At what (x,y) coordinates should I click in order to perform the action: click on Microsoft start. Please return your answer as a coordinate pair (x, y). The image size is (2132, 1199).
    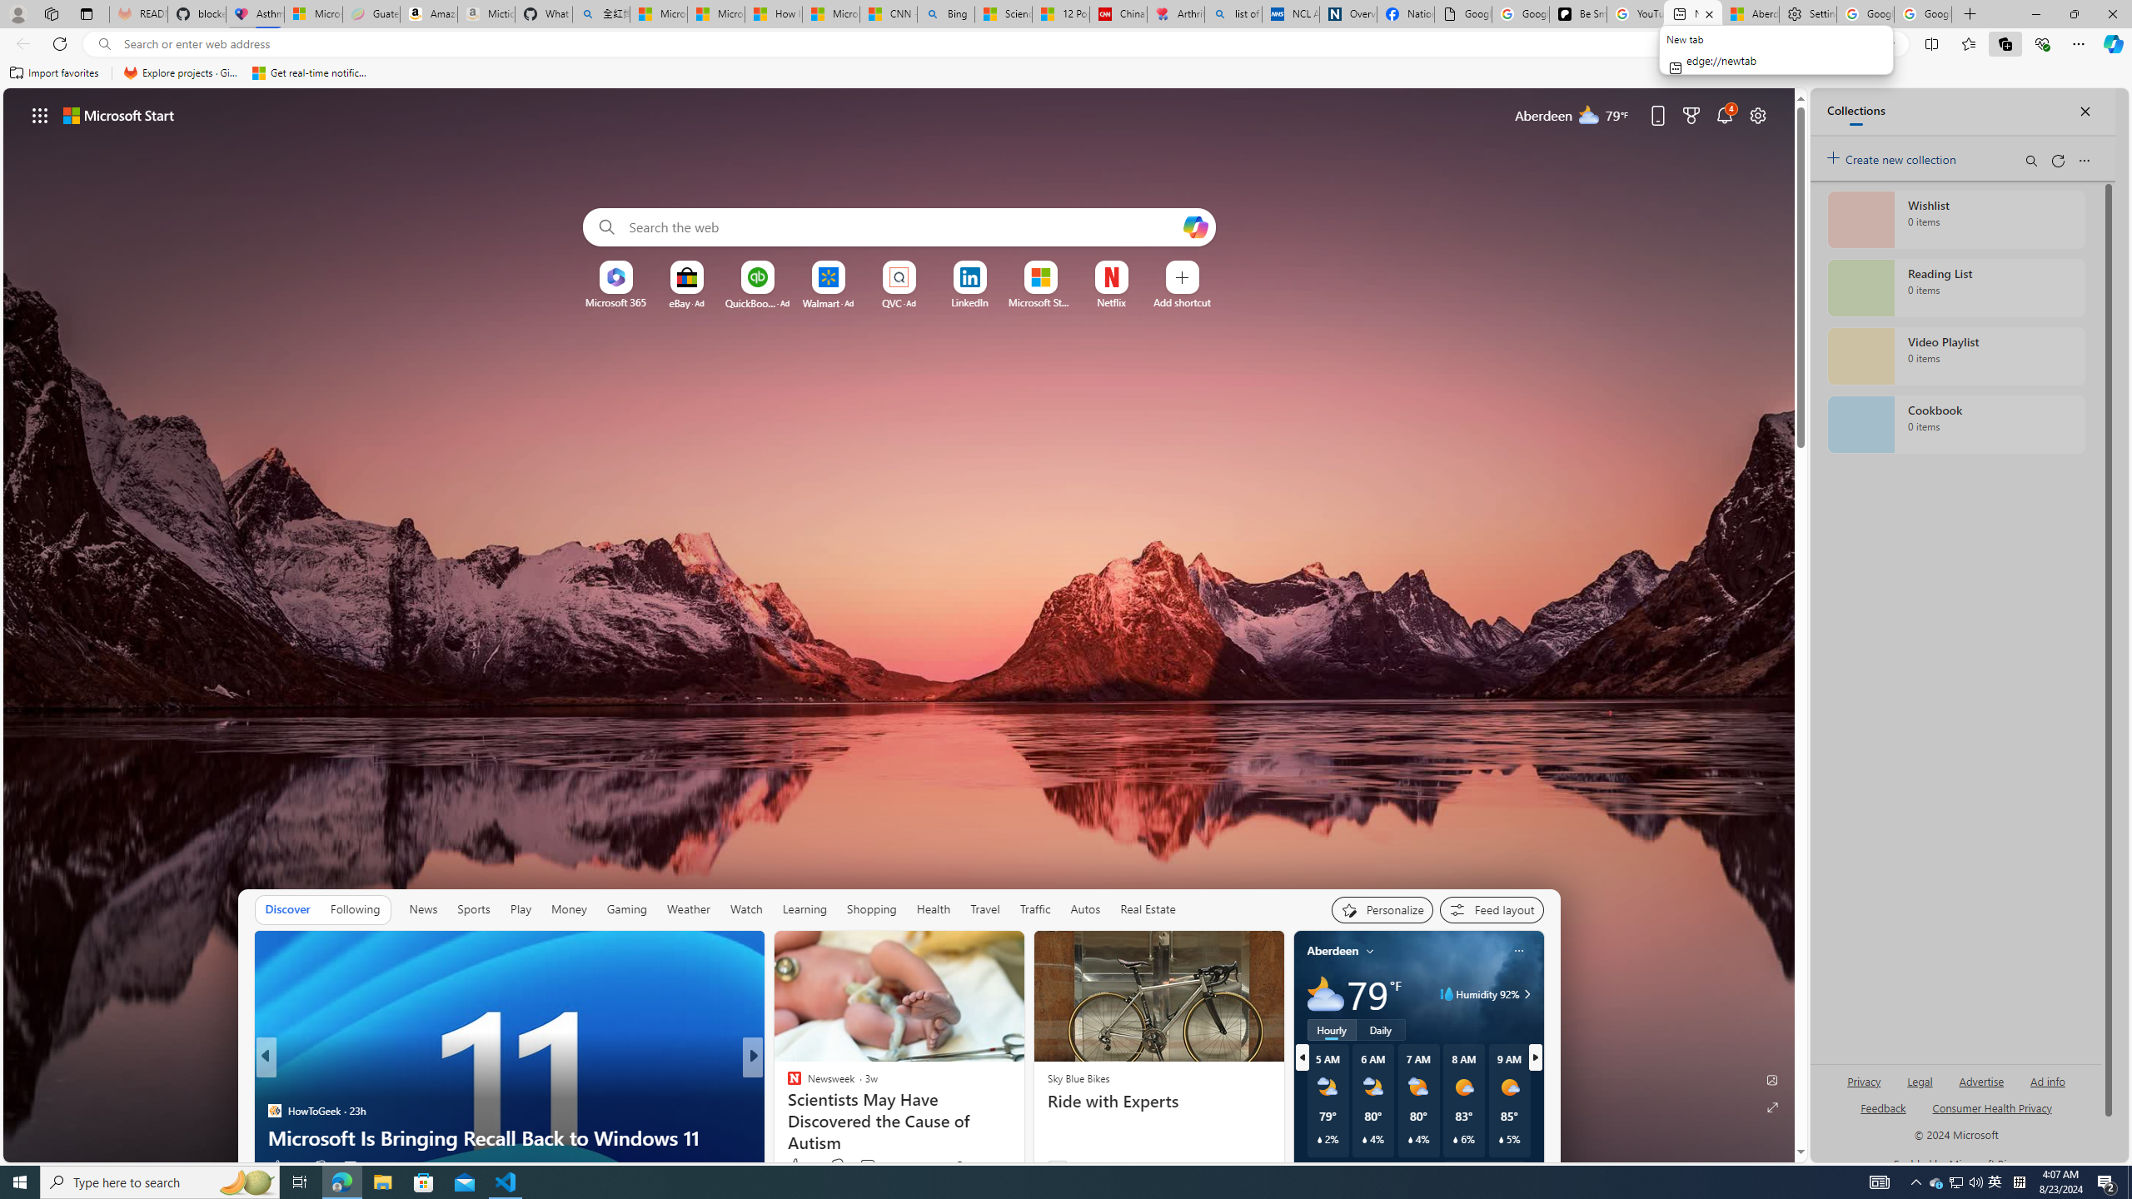
    Looking at the image, I should click on (119, 115).